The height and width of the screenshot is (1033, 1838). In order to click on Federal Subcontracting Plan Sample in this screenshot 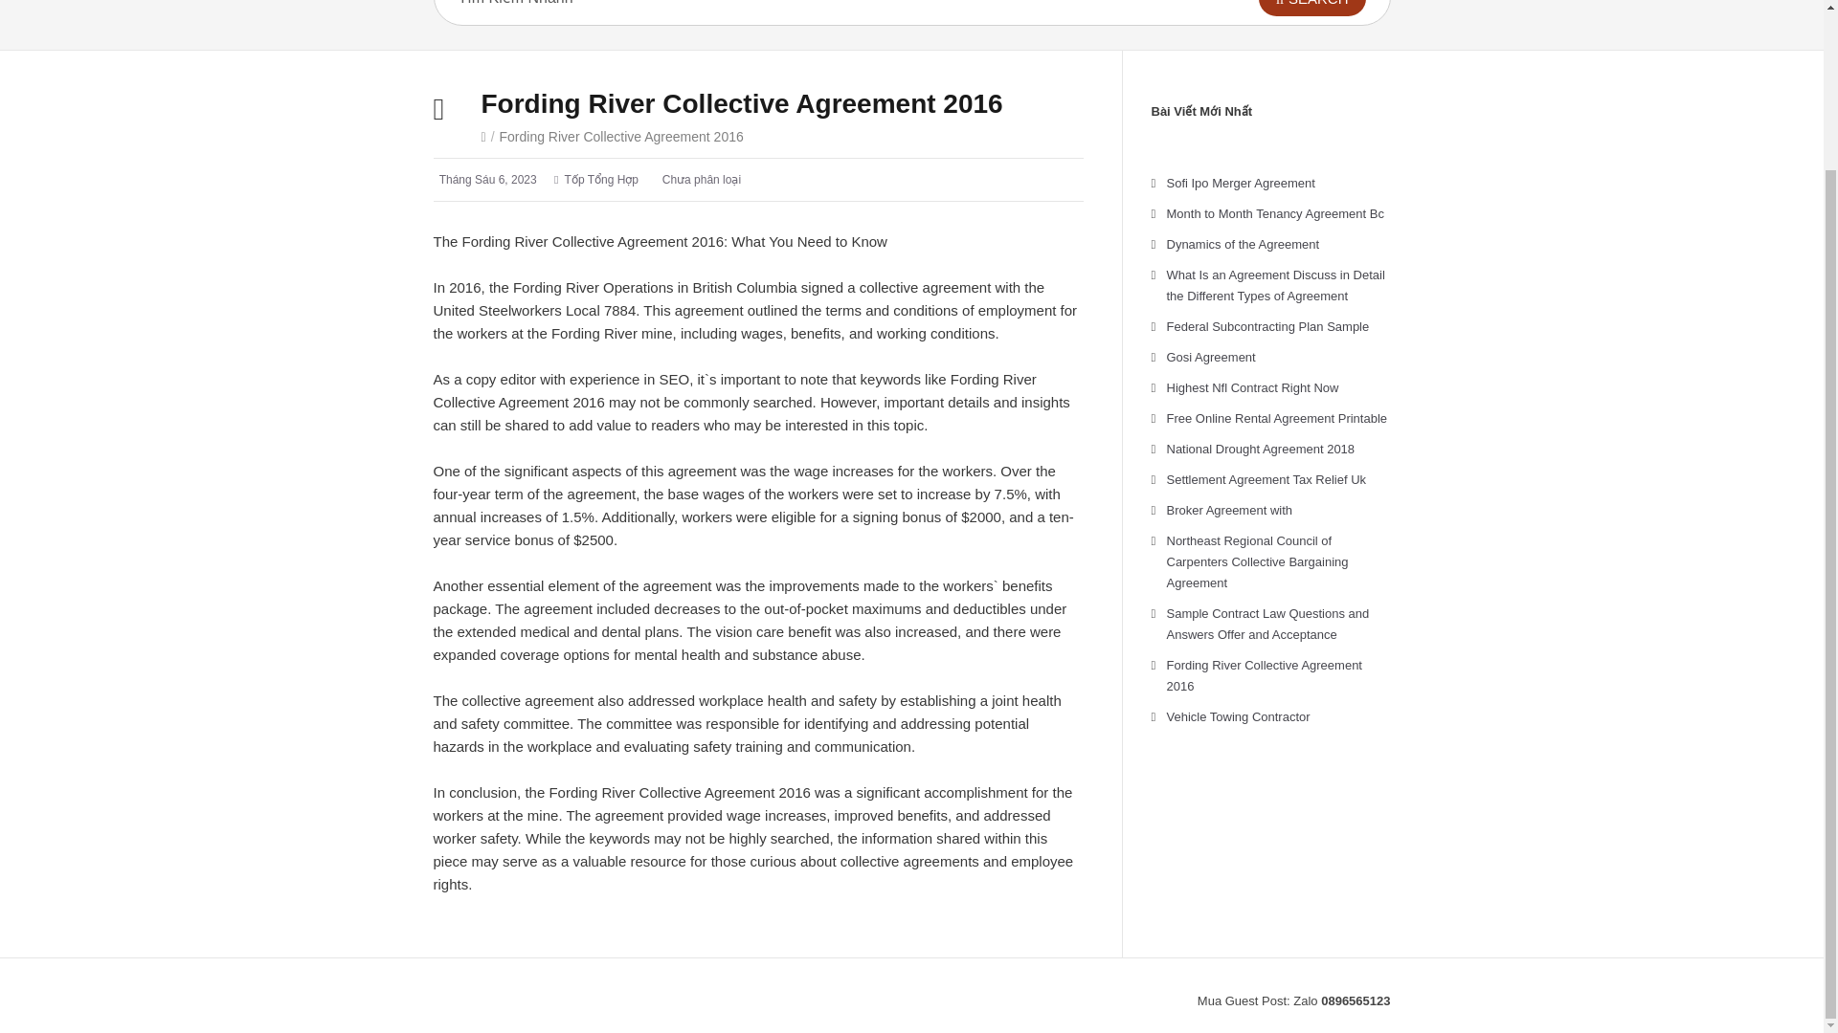, I will do `click(1267, 325)`.